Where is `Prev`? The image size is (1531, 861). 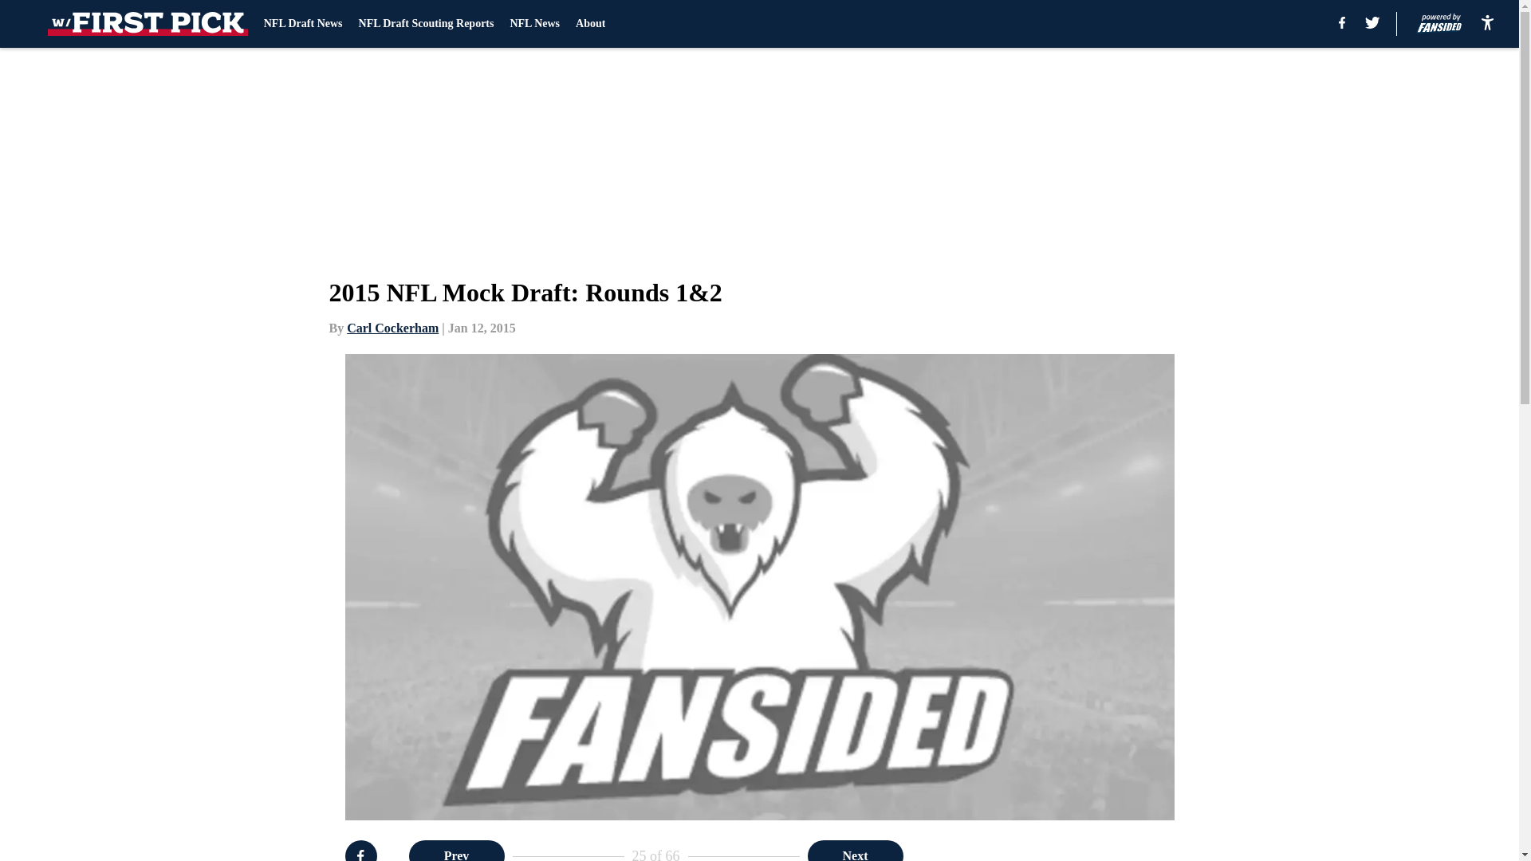 Prev is located at coordinates (456, 851).